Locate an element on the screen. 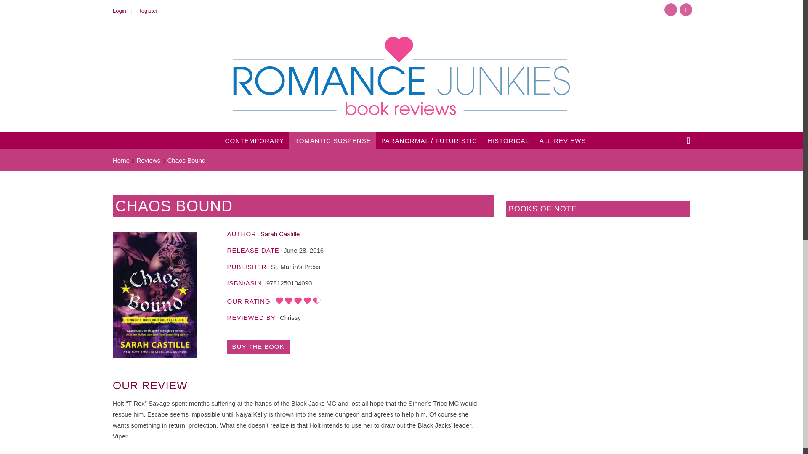 This screenshot has width=808, height=454. HISTORICAL is located at coordinates (508, 141).